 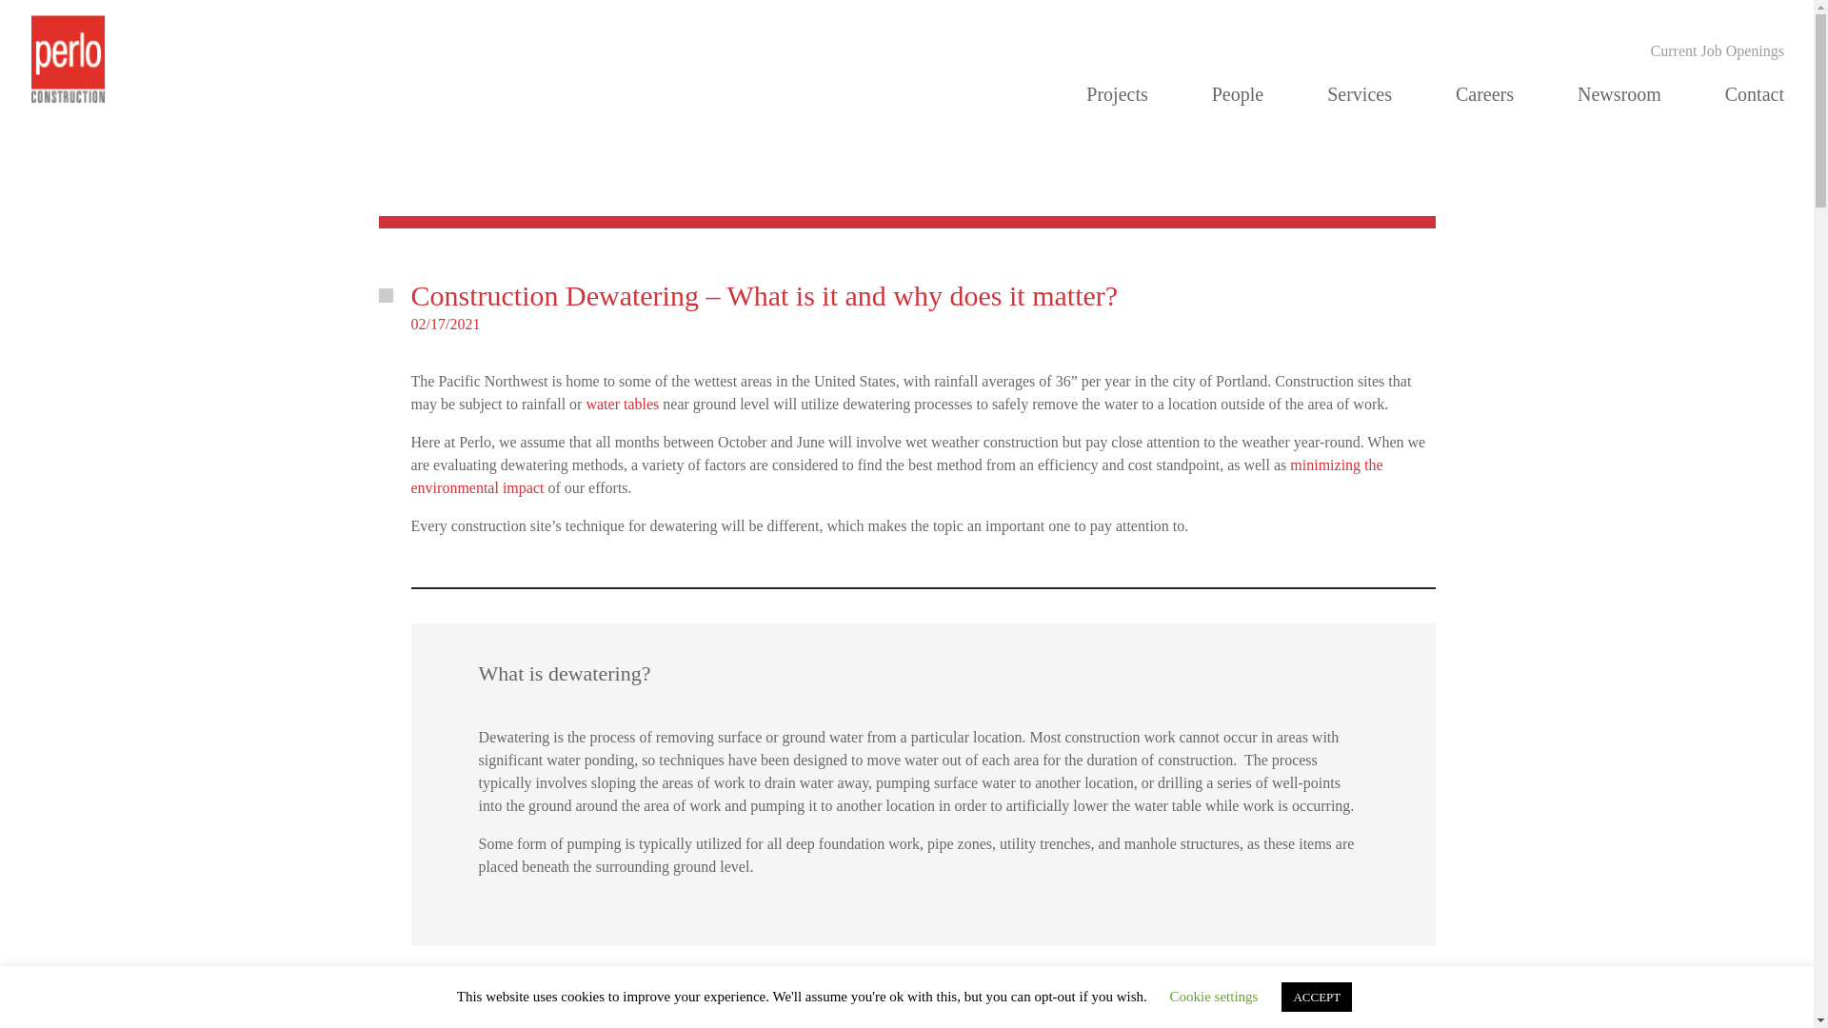 I want to click on ACCEPT, so click(x=1316, y=997).